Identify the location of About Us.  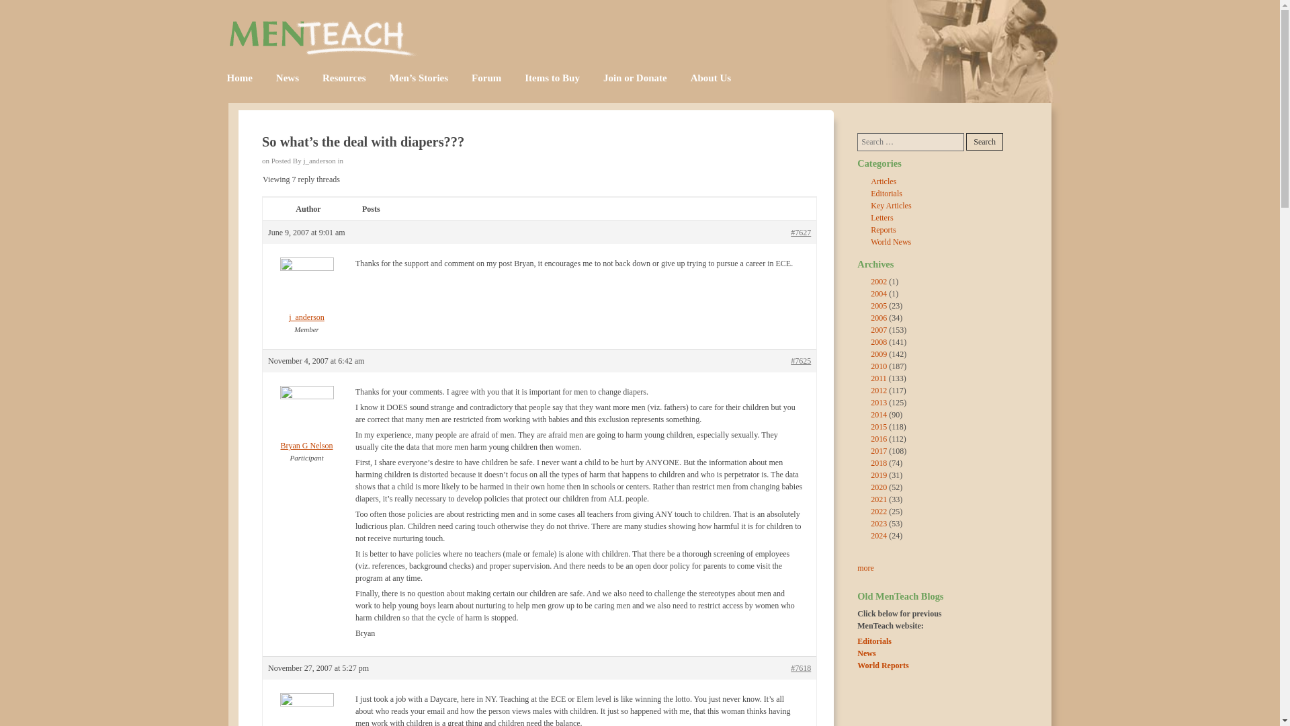
(711, 78).